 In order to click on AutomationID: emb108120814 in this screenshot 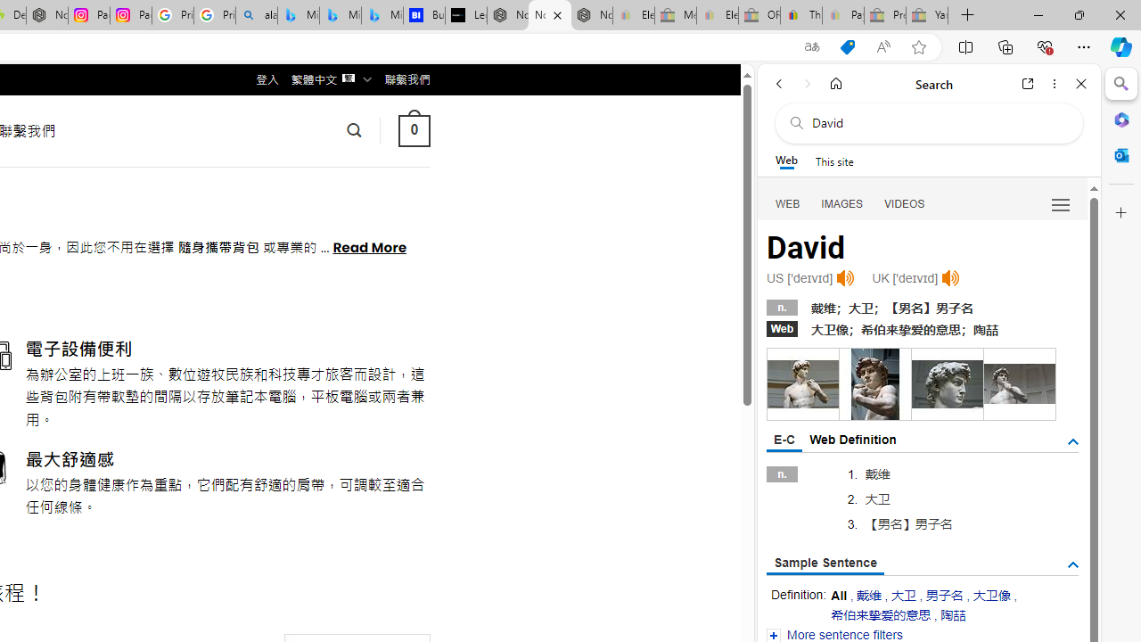, I will do `click(875, 383)`.